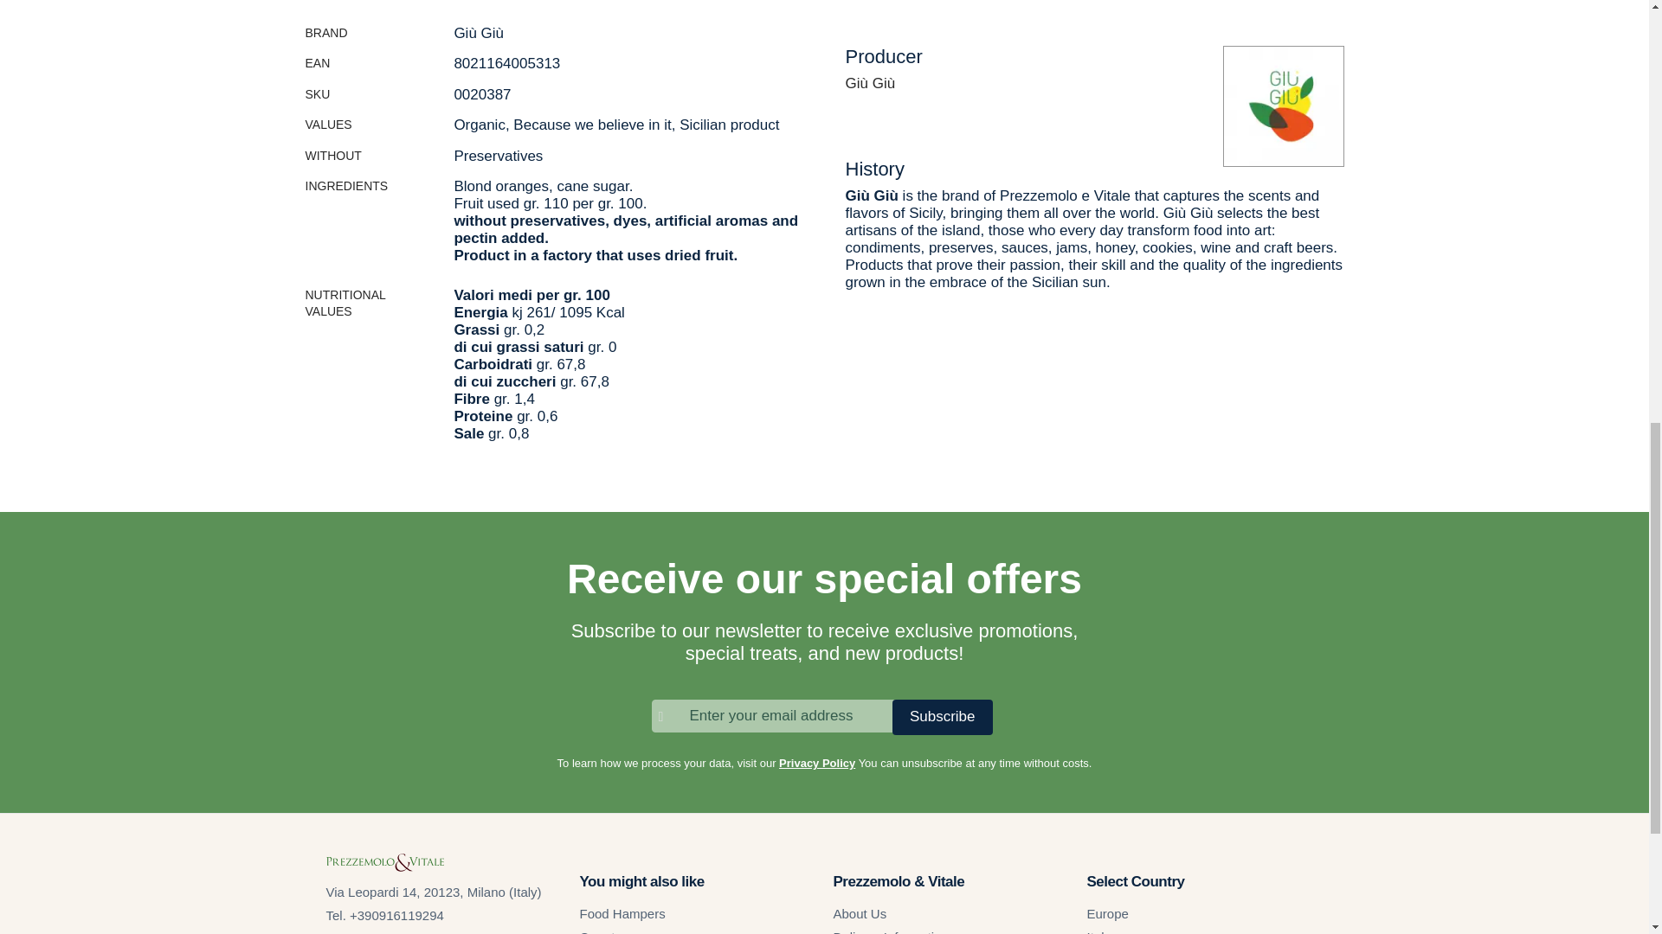 The width and height of the screenshot is (1662, 934). I want to click on Subscribe, so click(942, 716).